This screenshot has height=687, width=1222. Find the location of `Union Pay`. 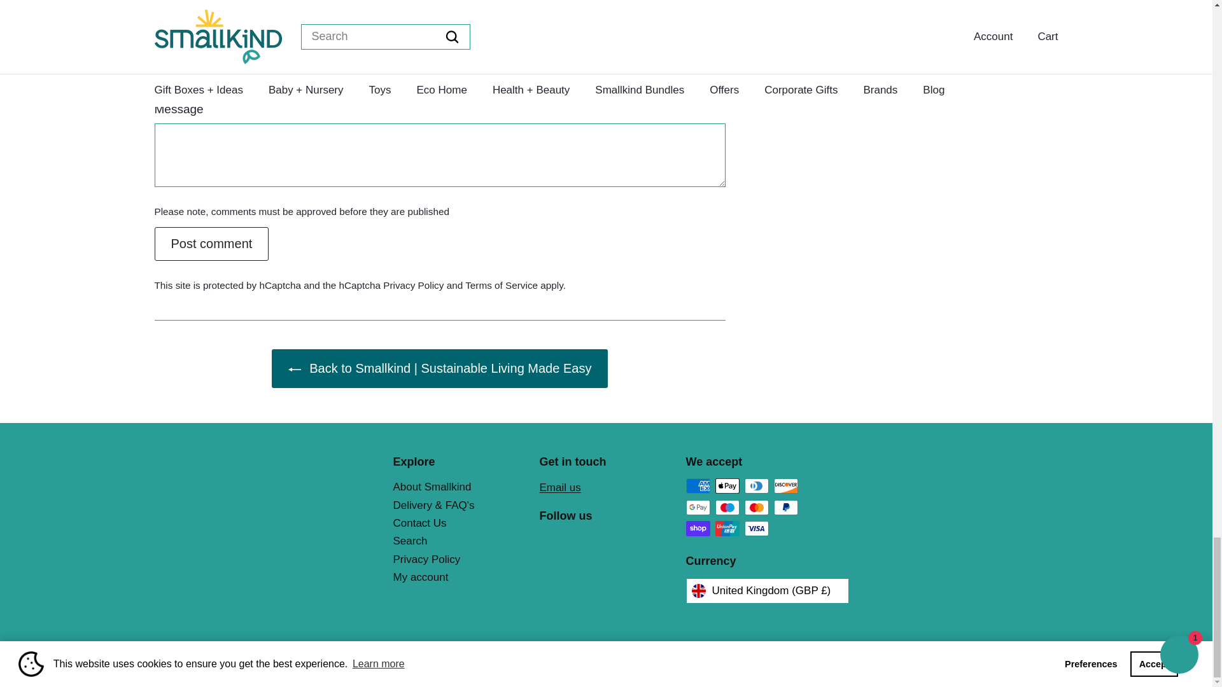

Union Pay is located at coordinates (727, 528).